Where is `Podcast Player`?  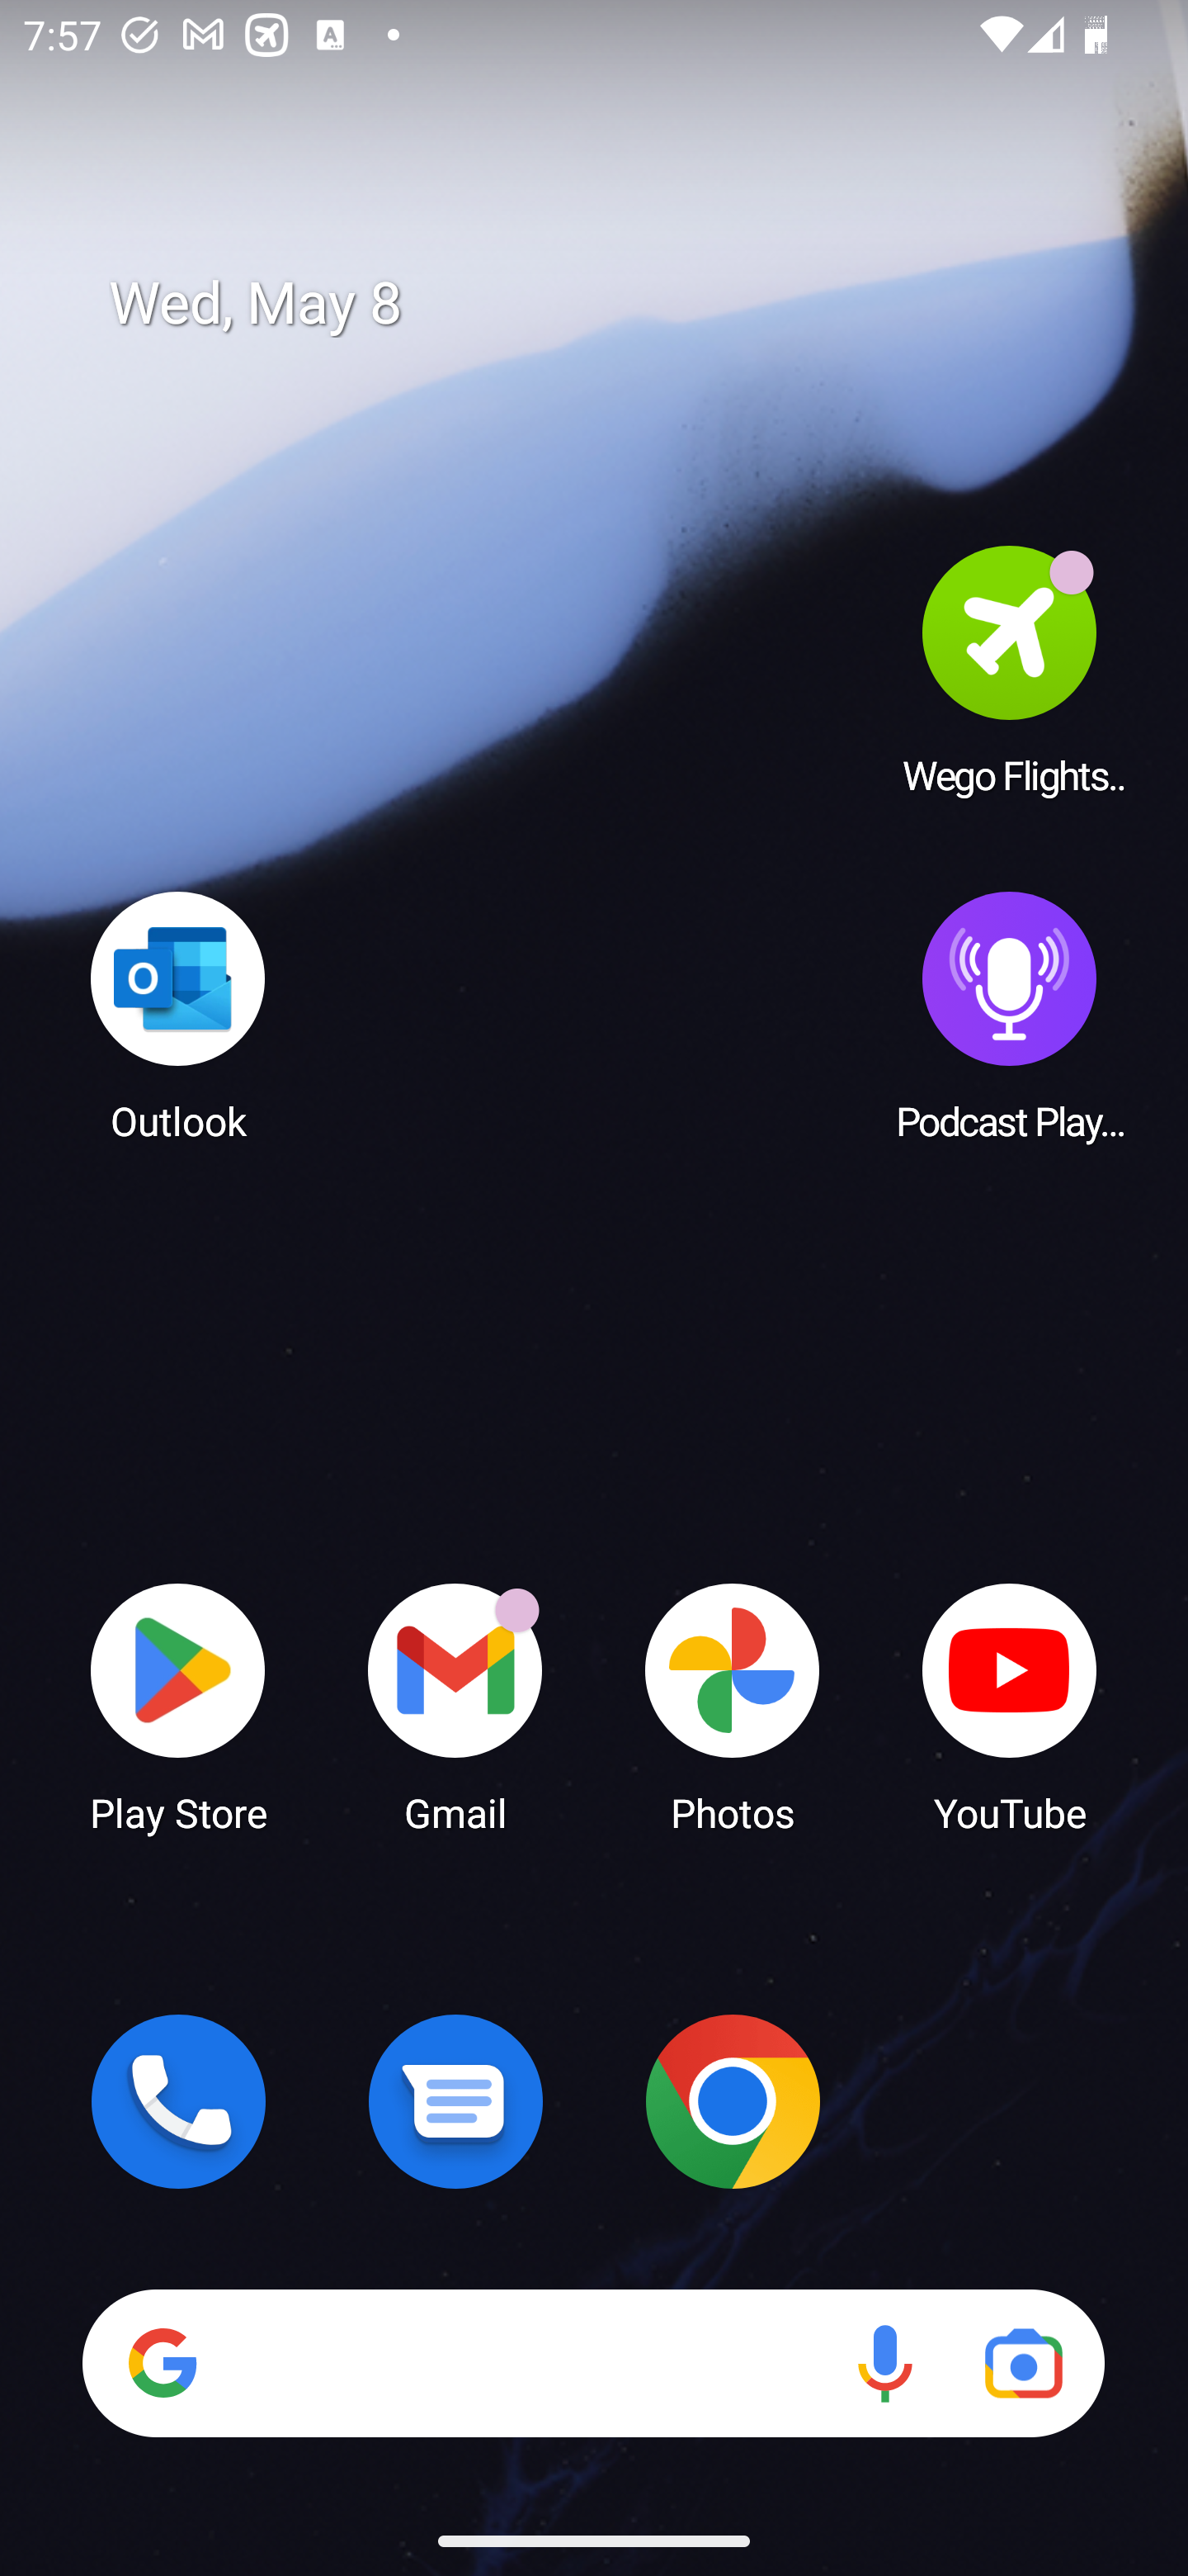
Podcast Player is located at coordinates (1010, 1015).